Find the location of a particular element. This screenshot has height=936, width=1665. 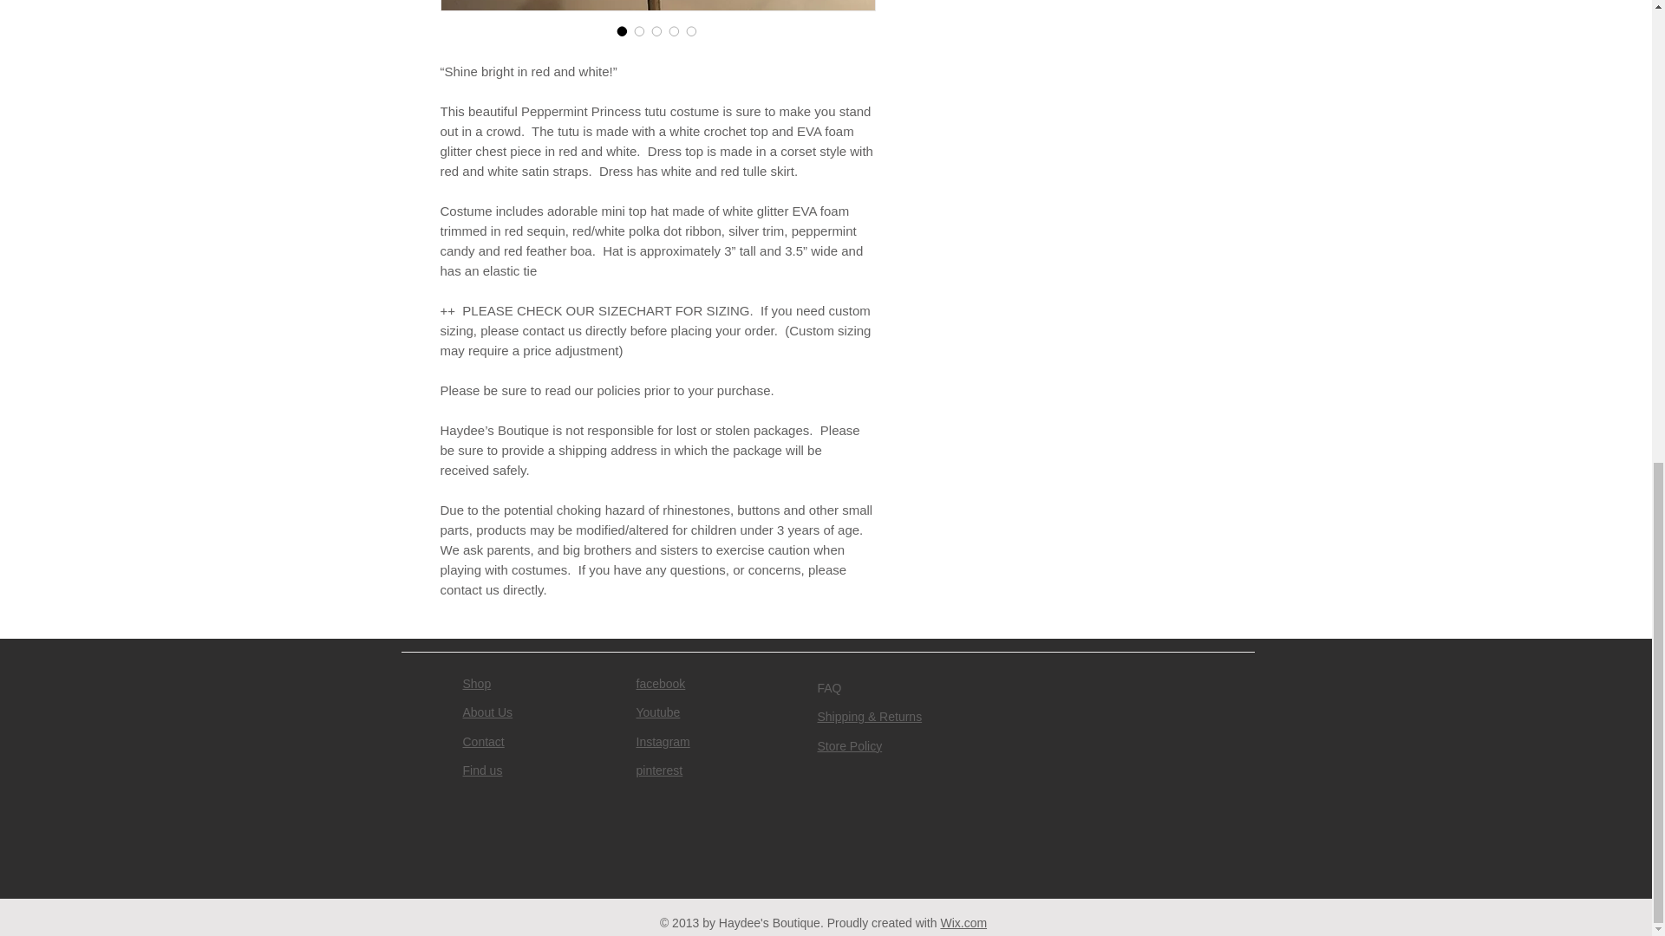

Find us is located at coordinates (482, 770).